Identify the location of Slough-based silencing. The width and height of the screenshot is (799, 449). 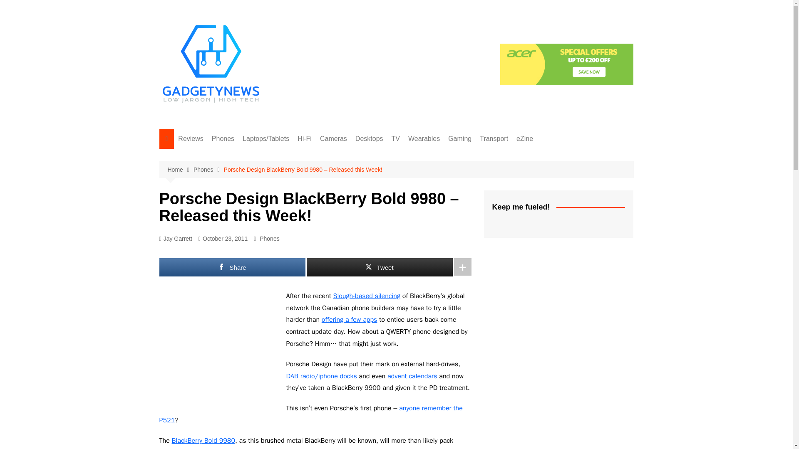
(366, 296).